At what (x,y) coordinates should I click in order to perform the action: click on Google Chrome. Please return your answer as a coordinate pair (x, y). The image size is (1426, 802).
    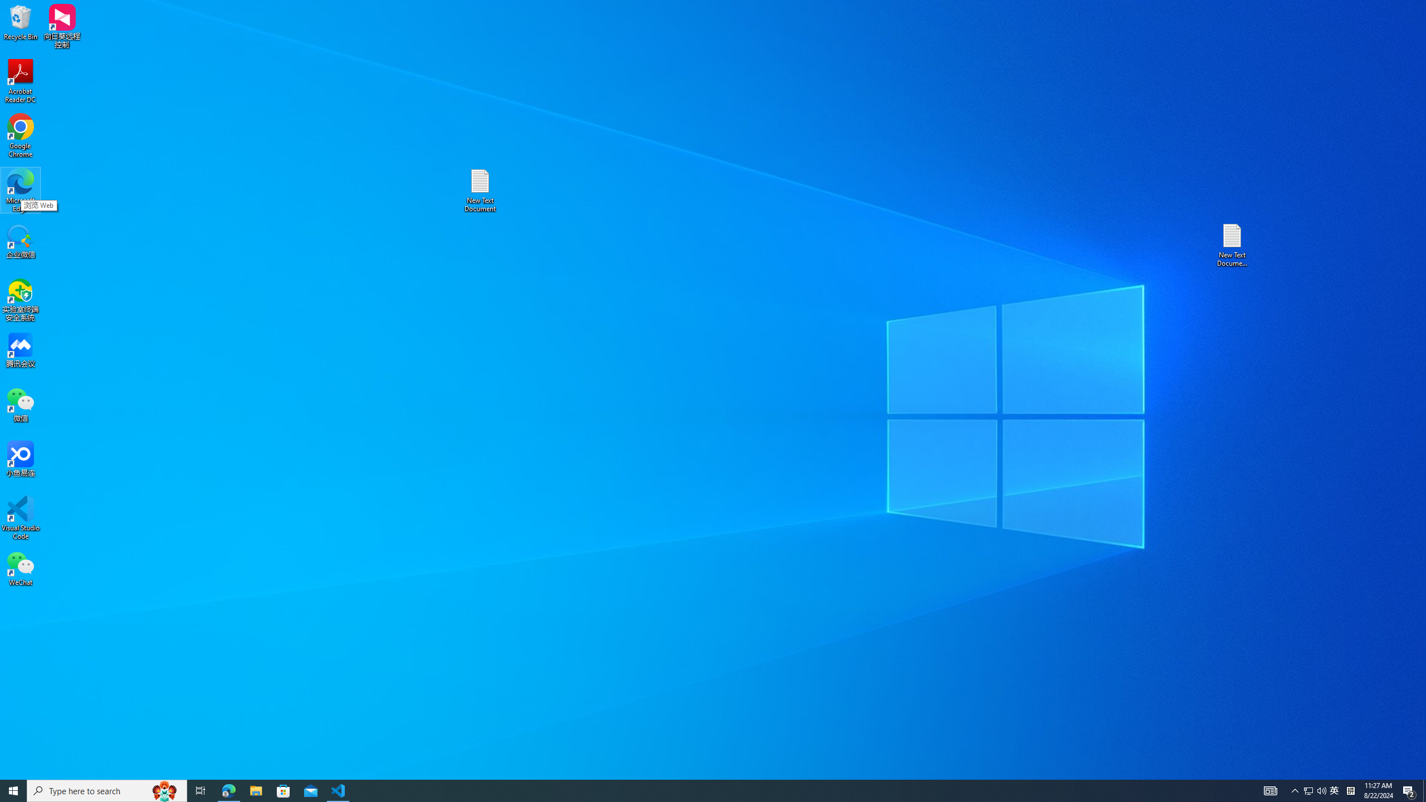
    Looking at the image, I should click on (21, 136).